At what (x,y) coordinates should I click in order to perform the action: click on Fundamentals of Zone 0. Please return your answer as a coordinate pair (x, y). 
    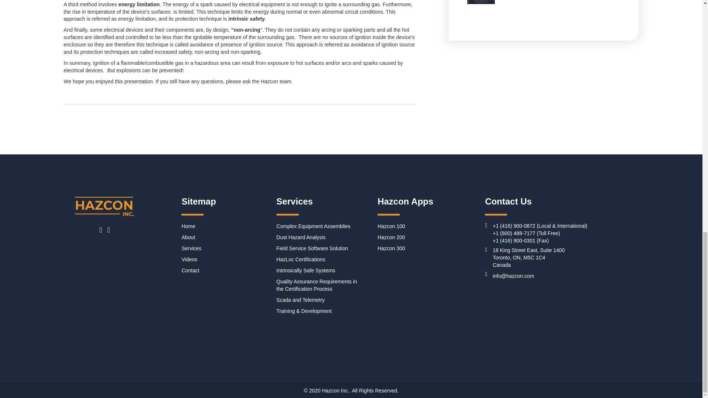
    Looking at the image, I should click on (544, 4).